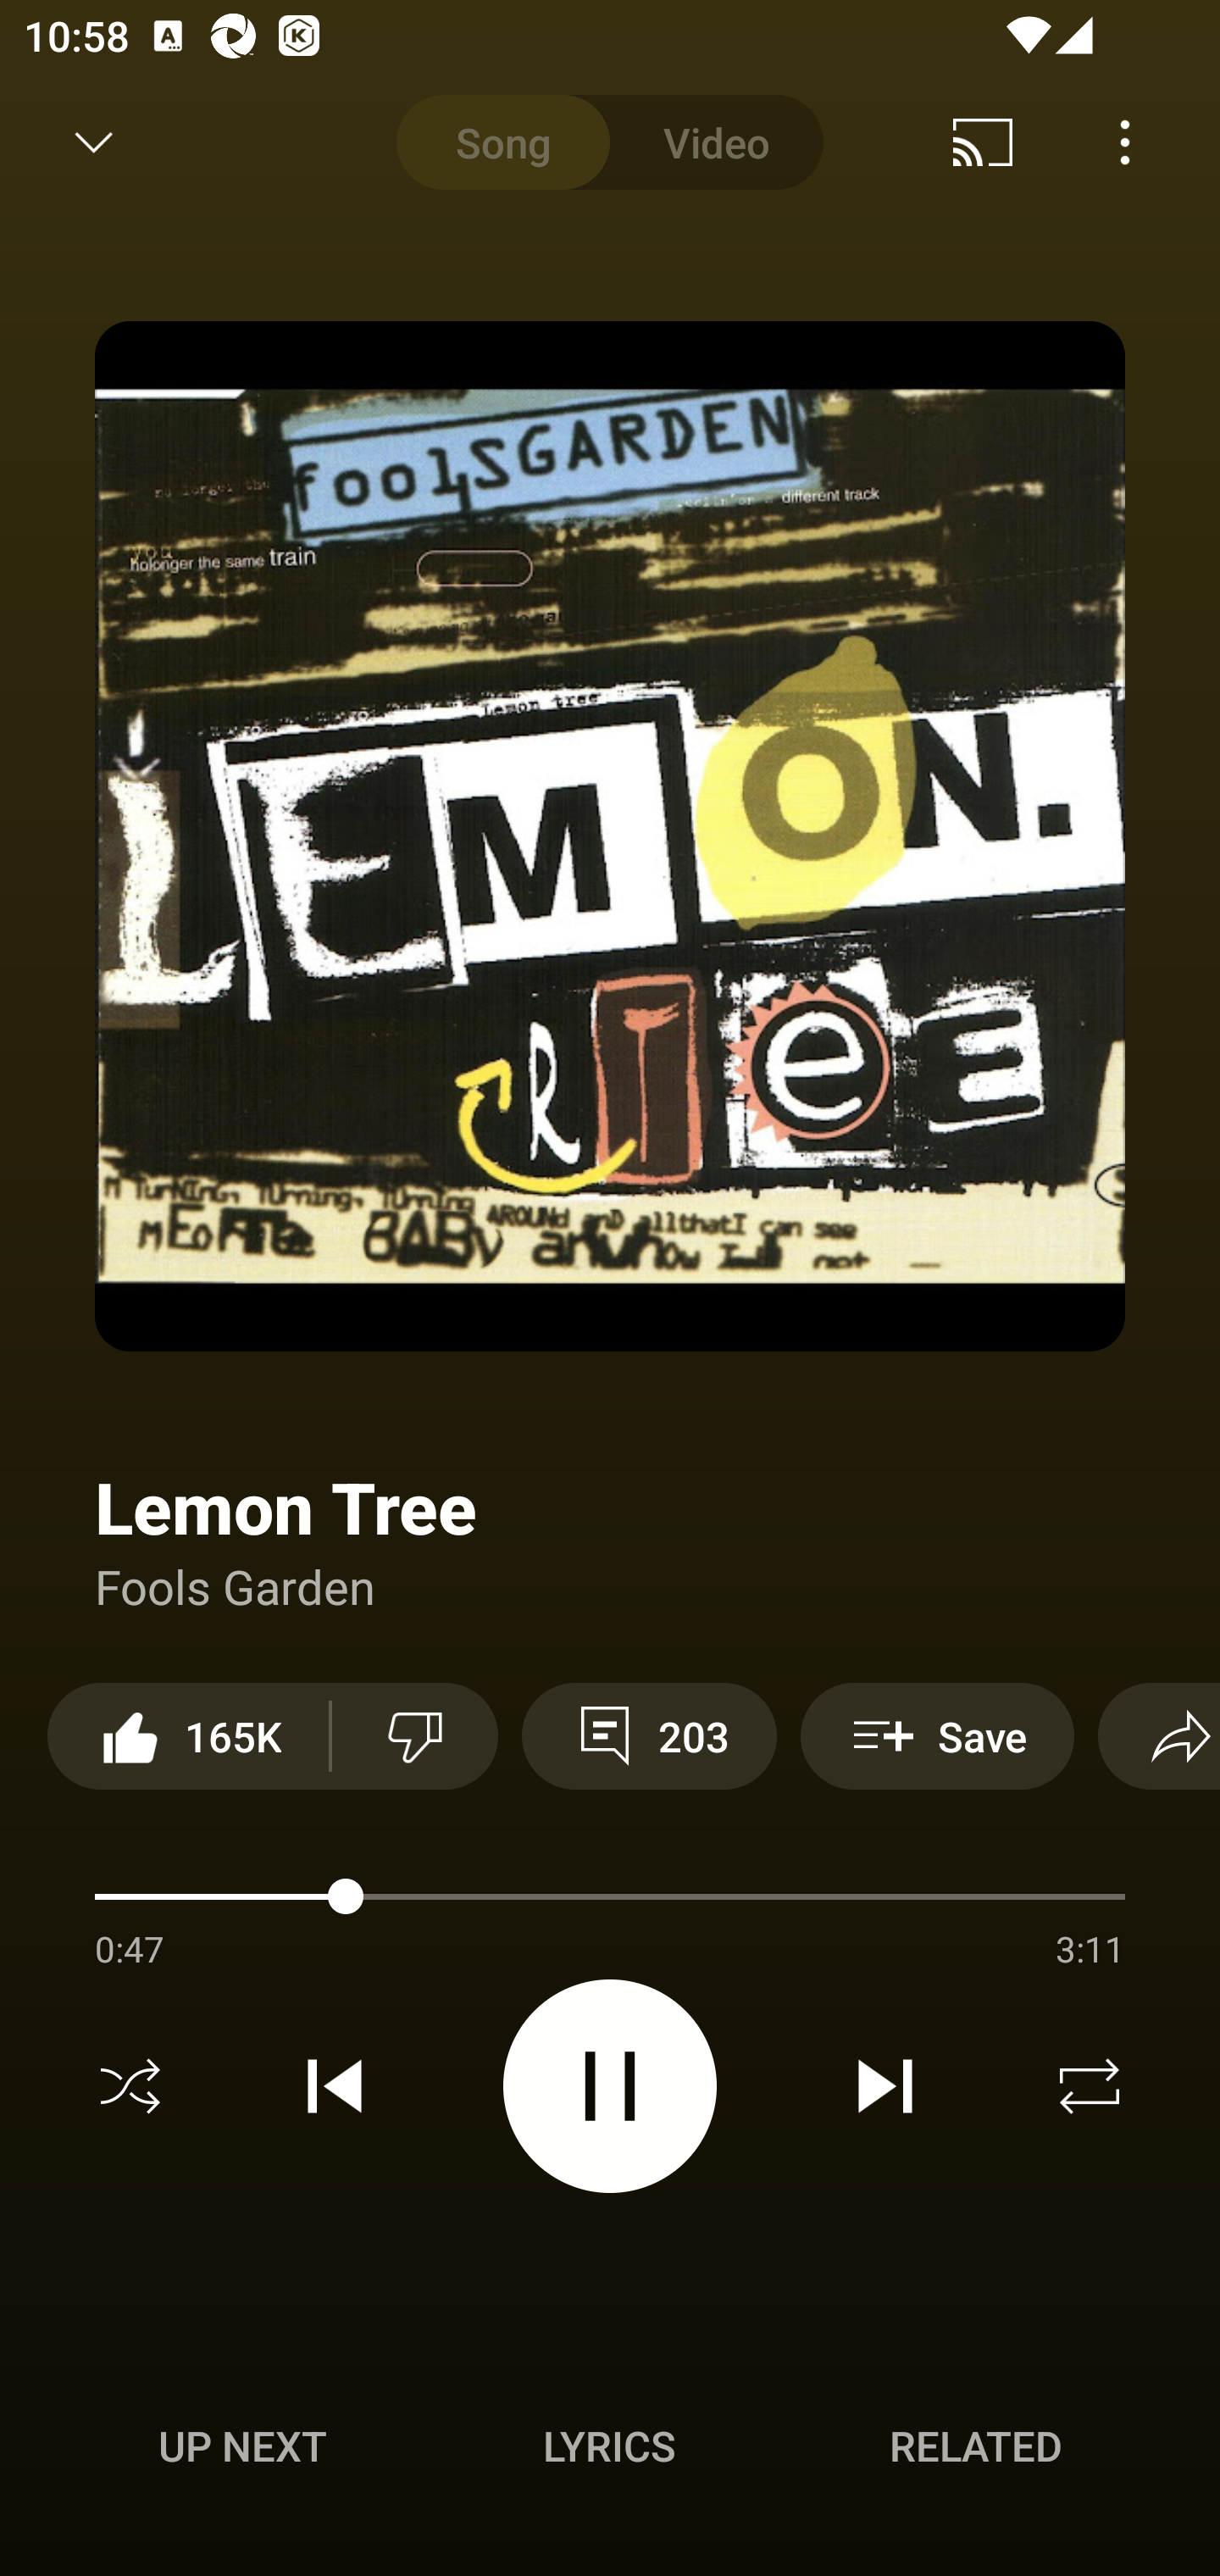  I want to click on Minimize, so click(94, 142).